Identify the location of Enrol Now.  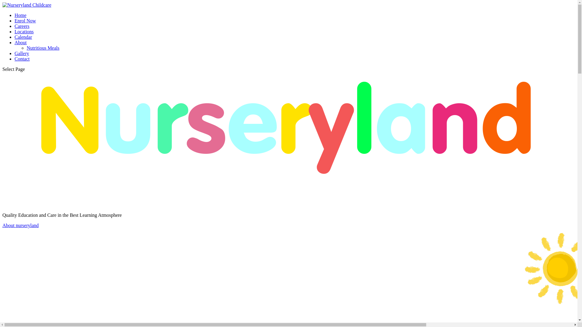
(25, 21).